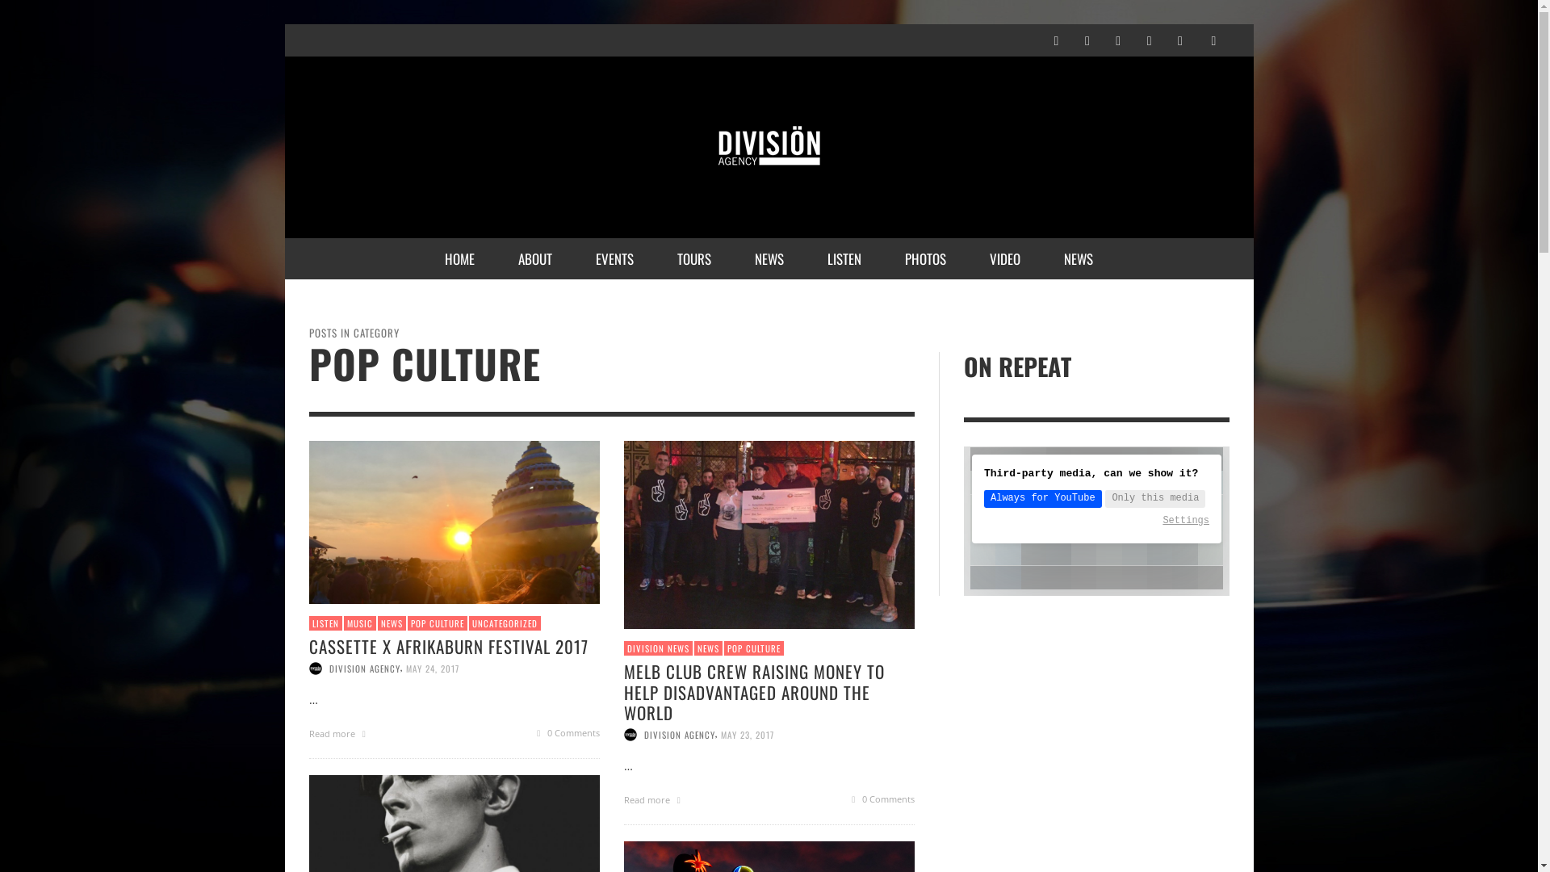 The image size is (1550, 872). What do you see at coordinates (925, 258) in the screenshot?
I see `PHOTOS` at bounding box center [925, 258].